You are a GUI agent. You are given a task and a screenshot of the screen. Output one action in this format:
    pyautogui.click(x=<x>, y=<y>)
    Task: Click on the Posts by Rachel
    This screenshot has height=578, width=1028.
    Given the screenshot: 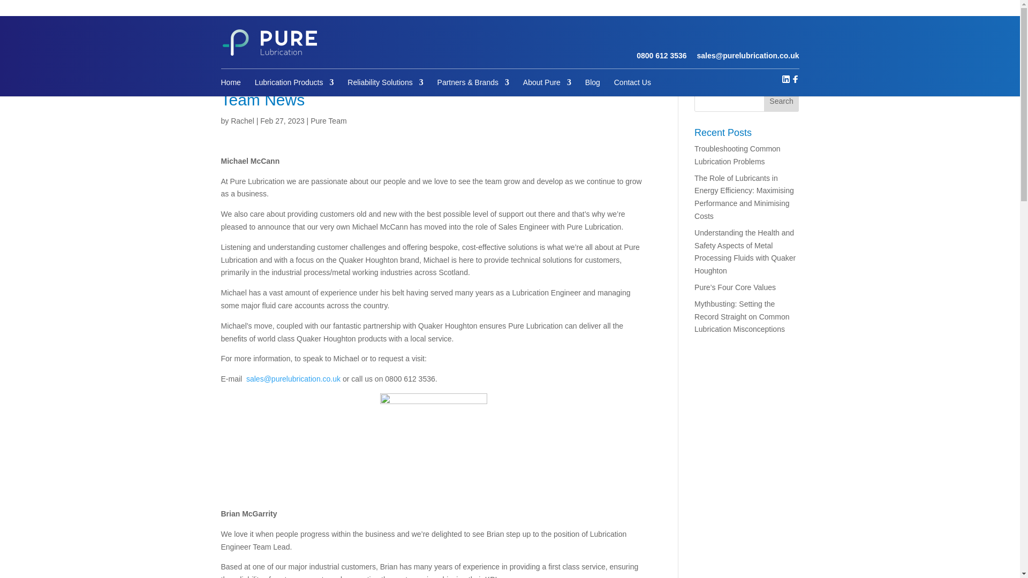 What is the action you would take?
    pyautogui.click(x=242, y=121)
    